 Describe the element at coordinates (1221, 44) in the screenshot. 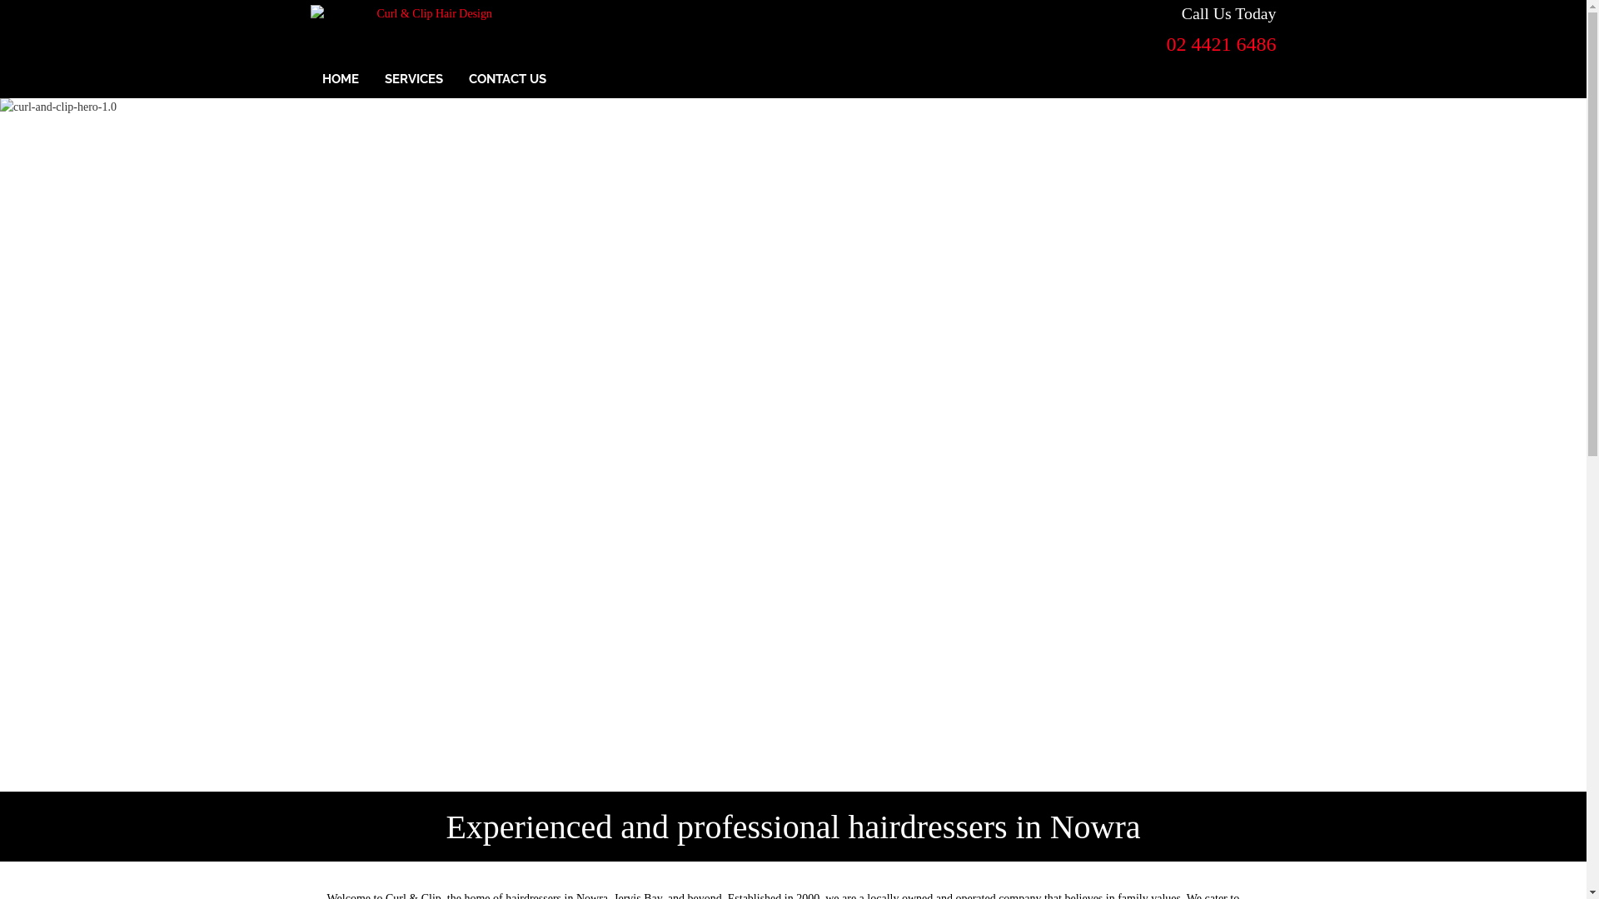

I see `02 4421 6486` at that location.